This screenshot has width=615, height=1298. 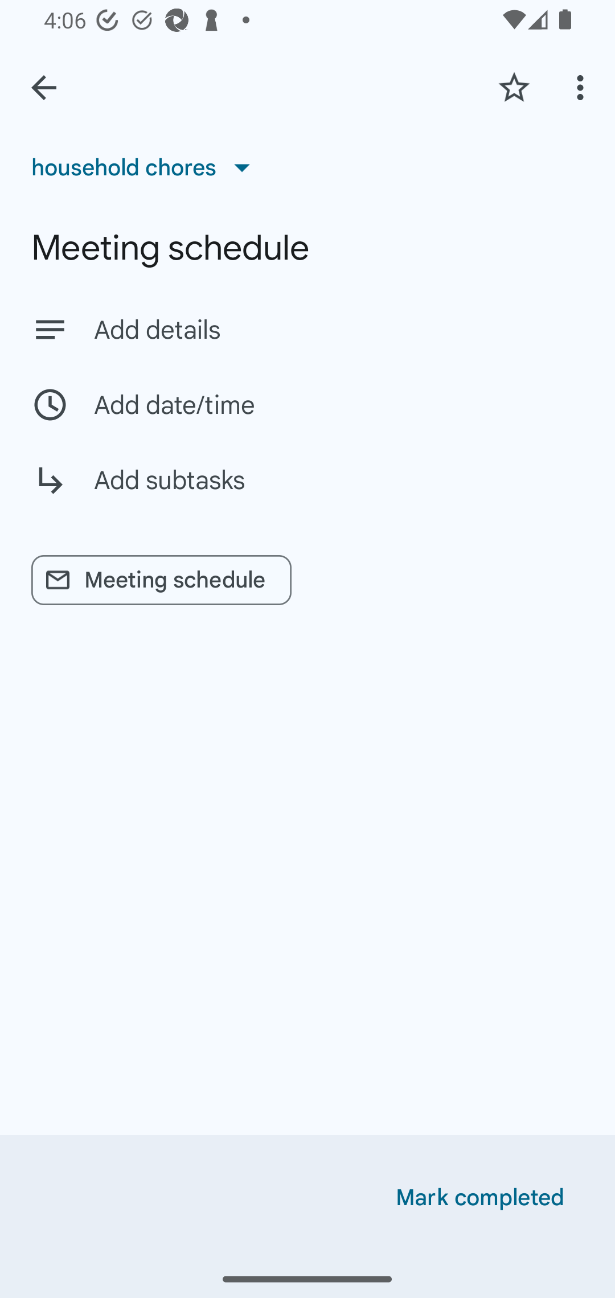 I want to click on Mark completed, so click(x=480, y=1198).